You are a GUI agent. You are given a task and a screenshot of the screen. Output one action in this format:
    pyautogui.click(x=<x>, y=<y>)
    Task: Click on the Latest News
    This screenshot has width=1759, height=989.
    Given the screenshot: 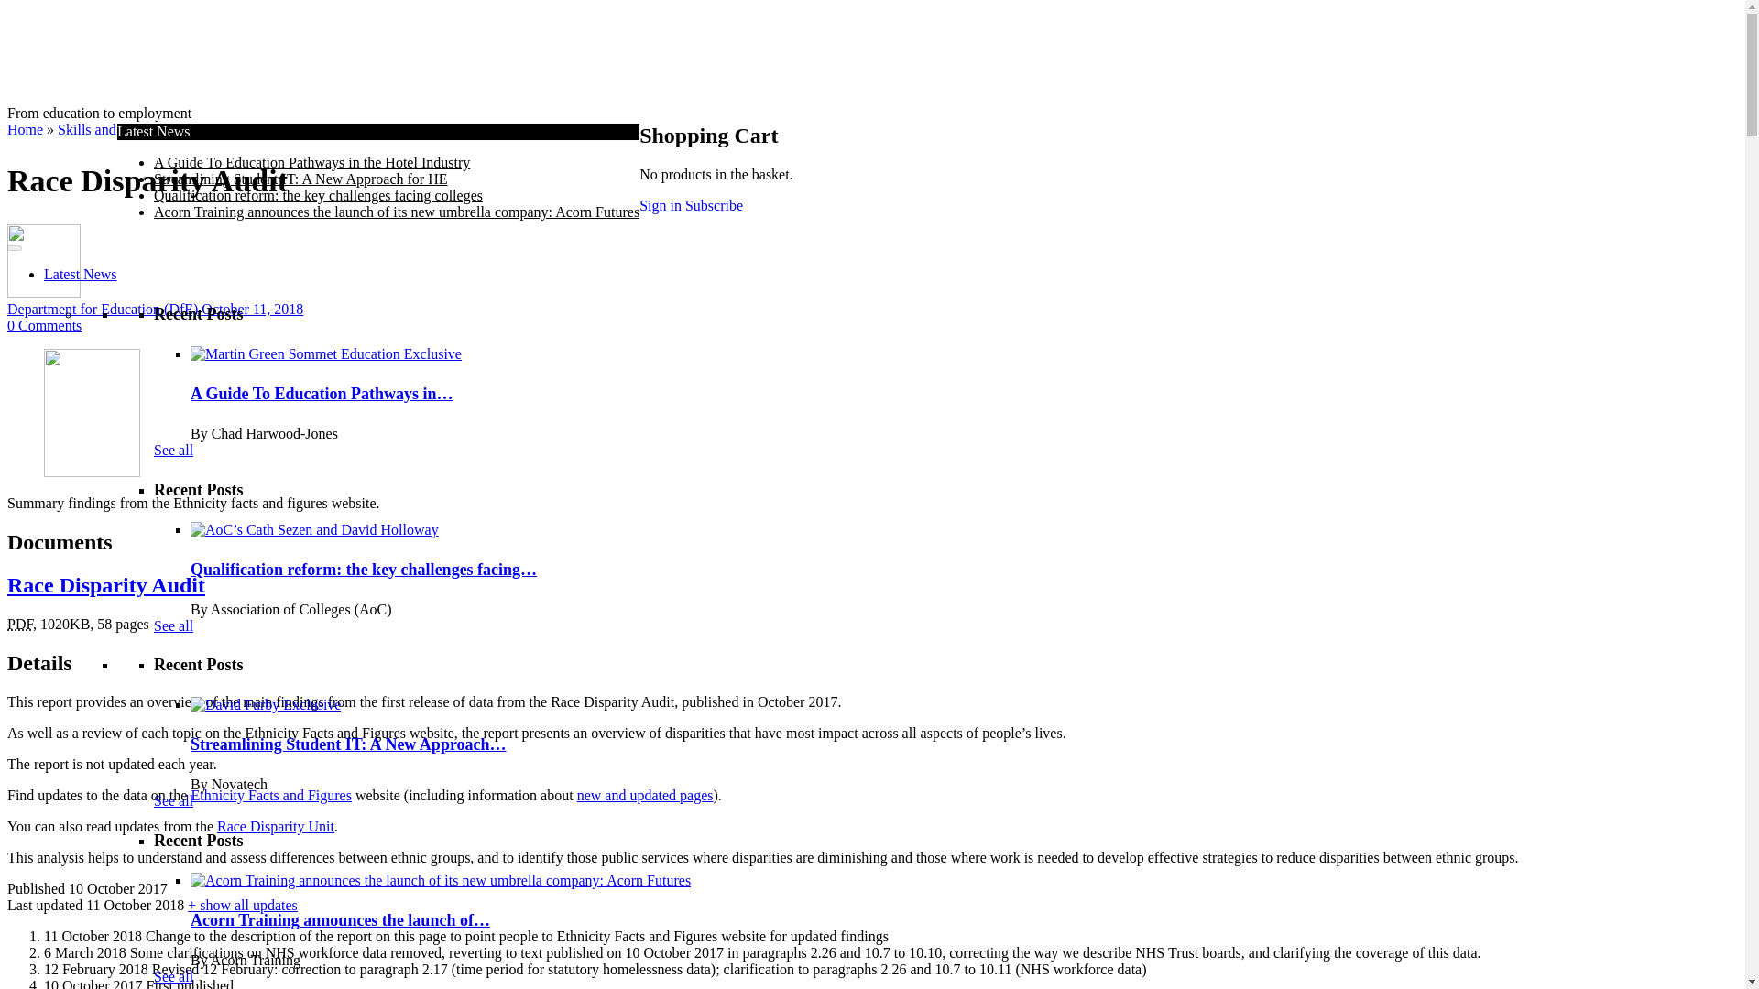 What is the action you would take?
    pyautogui.click(x=81, y=273)
    